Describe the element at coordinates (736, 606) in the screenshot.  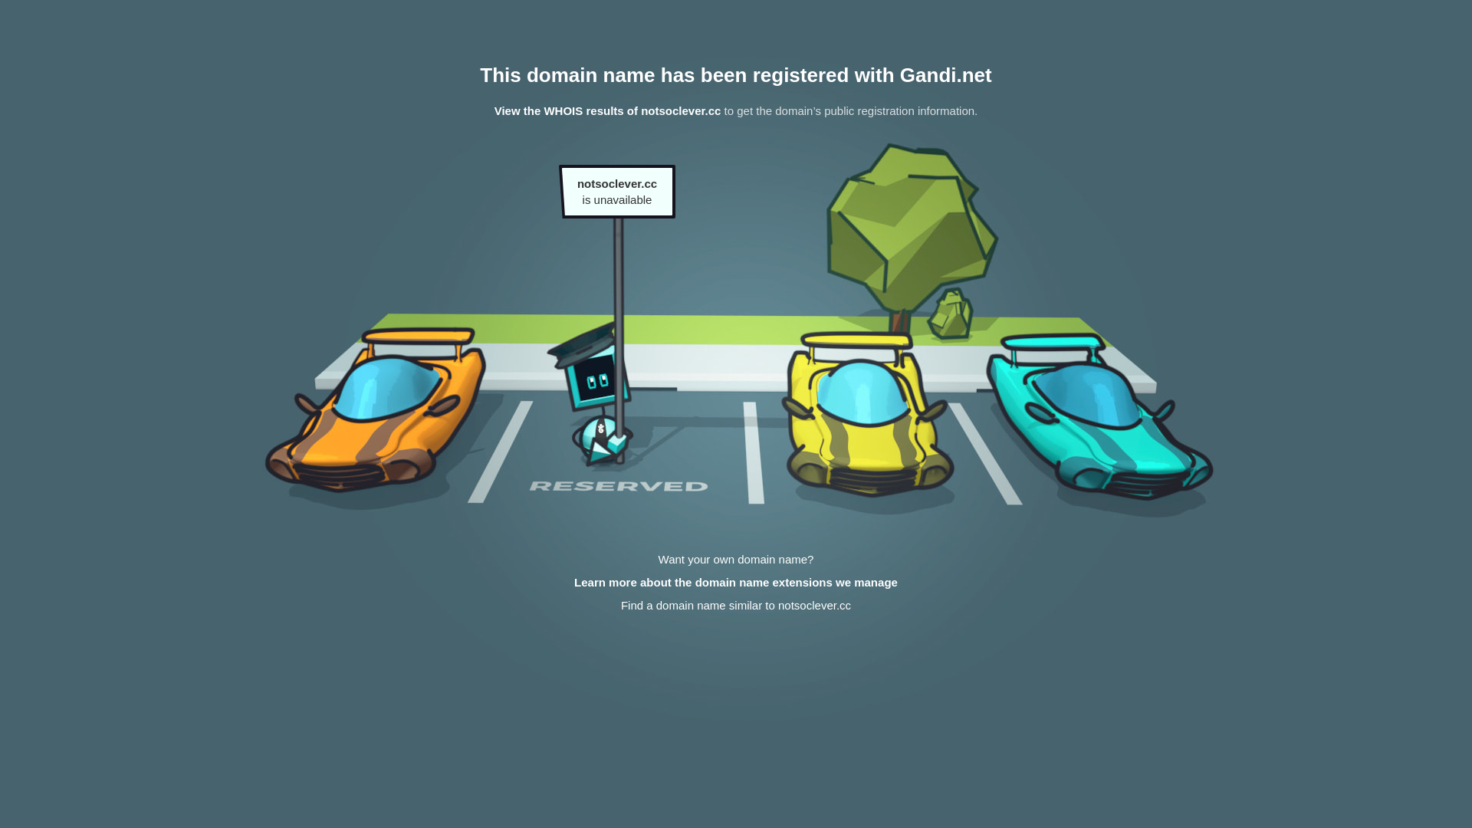
I see `Find a domain name similar to notsoclever.cc` at that location.